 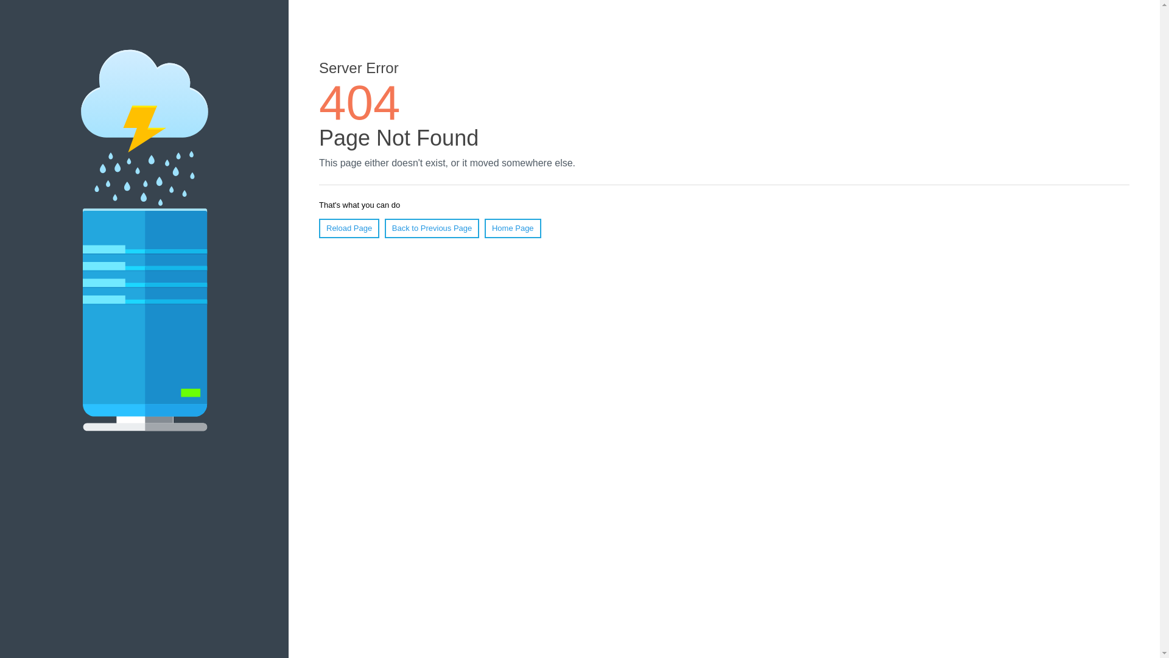 What do you see at coordinates (349, 228) in the screenshot?
I see `Reload Page` at bounding box center [349, 228].